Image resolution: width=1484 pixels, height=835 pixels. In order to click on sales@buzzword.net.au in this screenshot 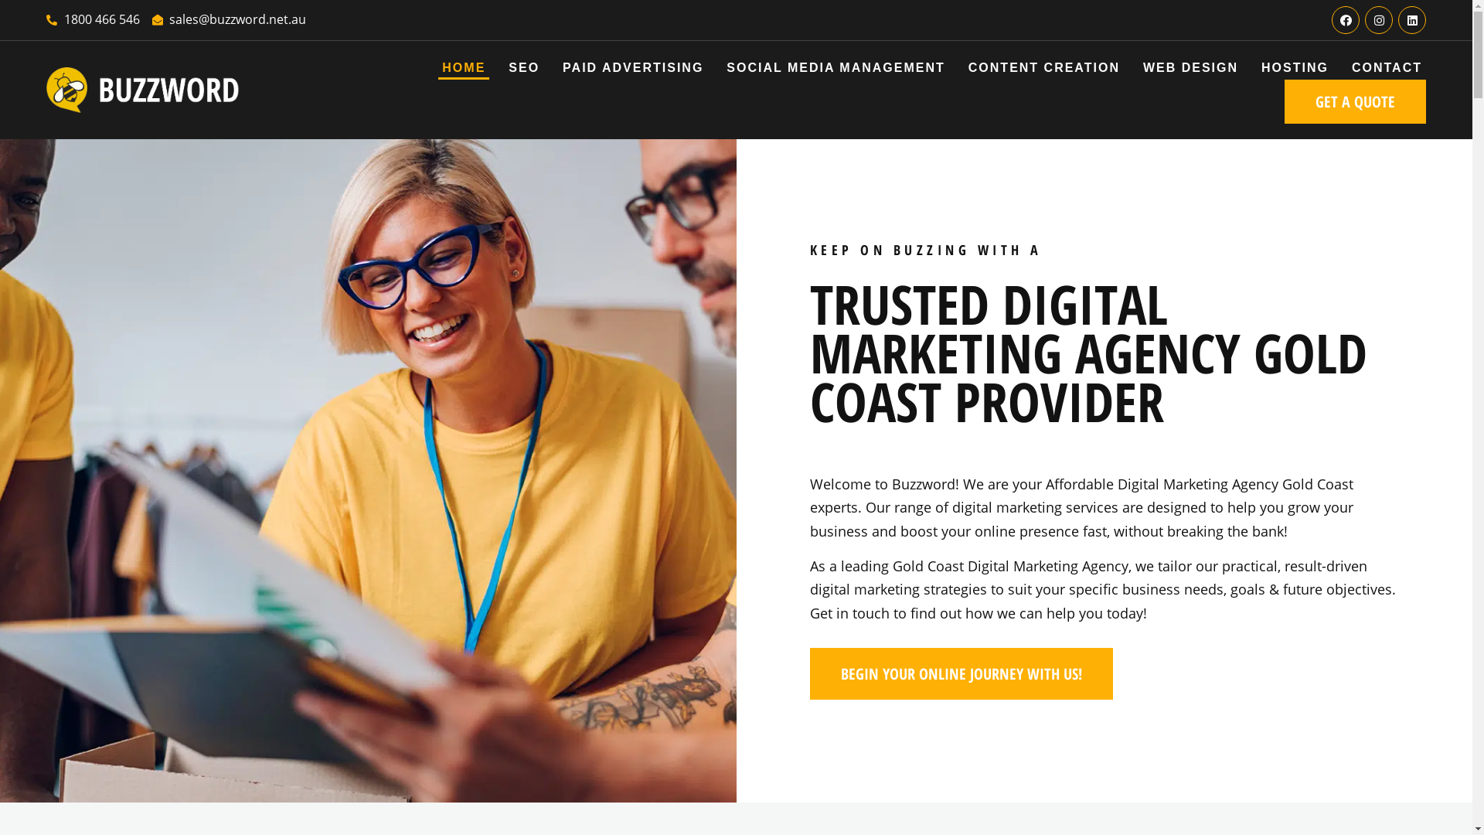, I will do `click(229, 19)`.